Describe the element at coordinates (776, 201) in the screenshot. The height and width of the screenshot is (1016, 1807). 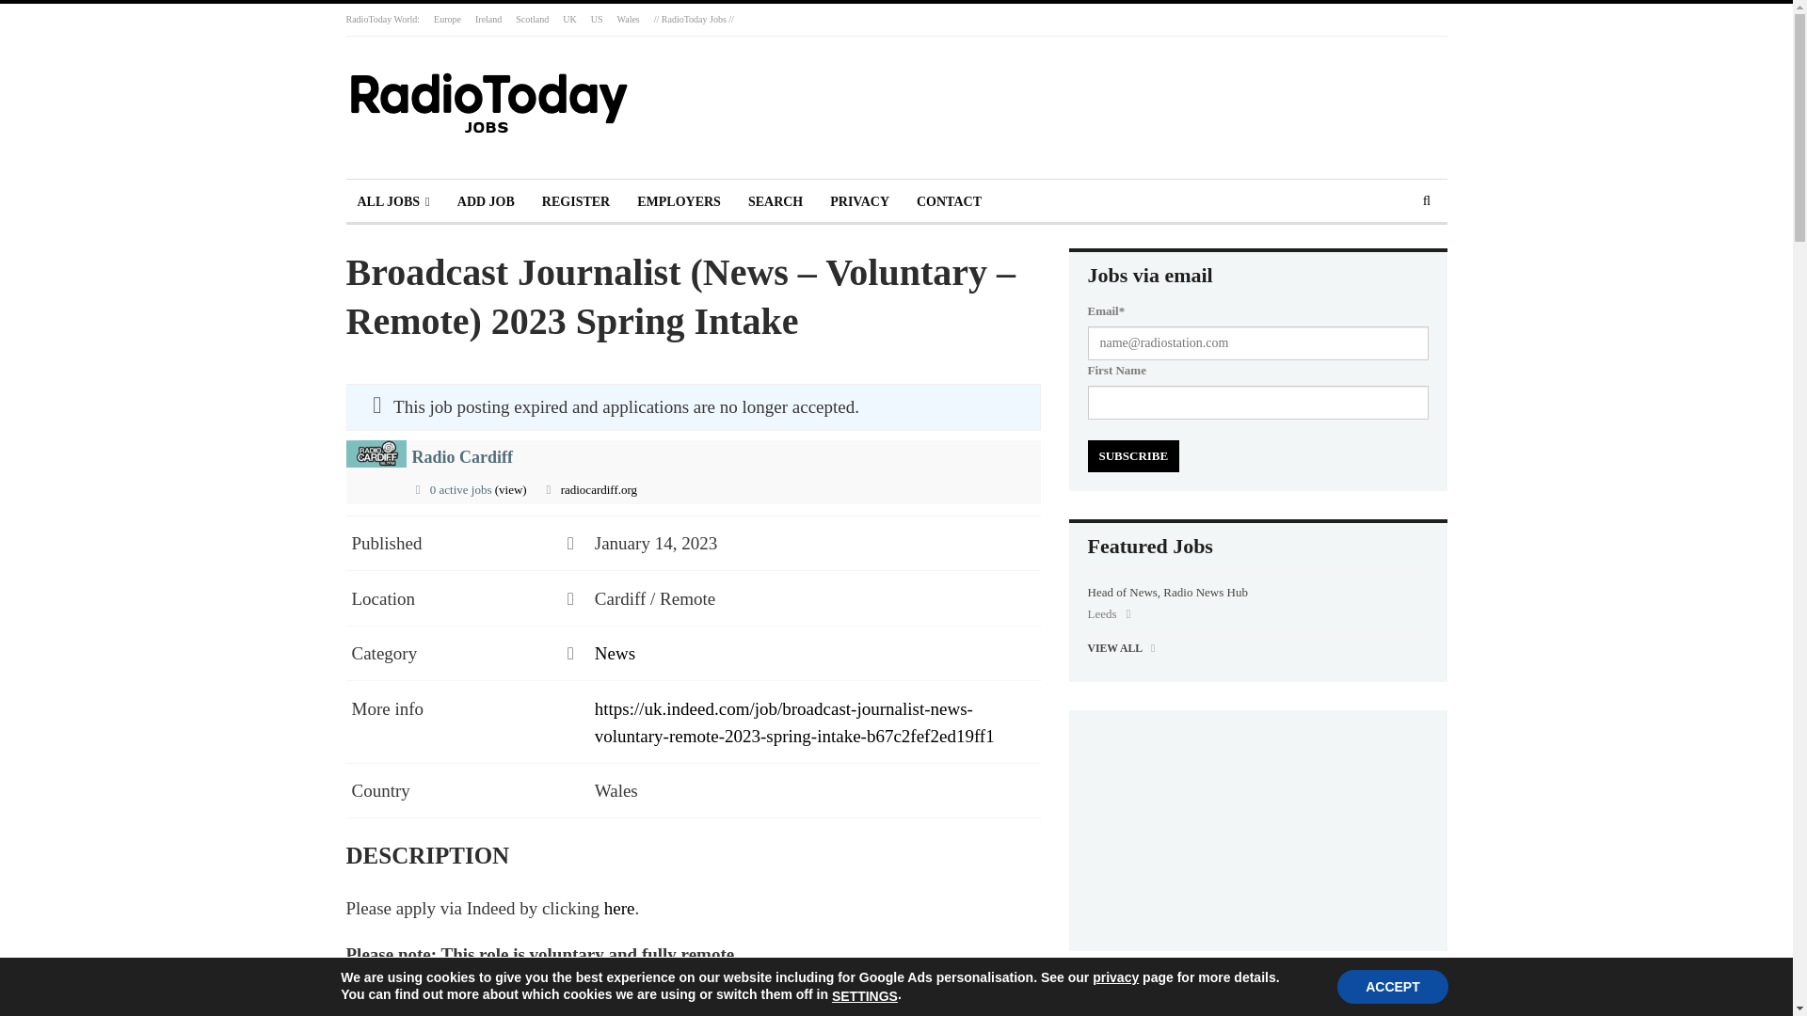
I see `SEARCH` at that location.